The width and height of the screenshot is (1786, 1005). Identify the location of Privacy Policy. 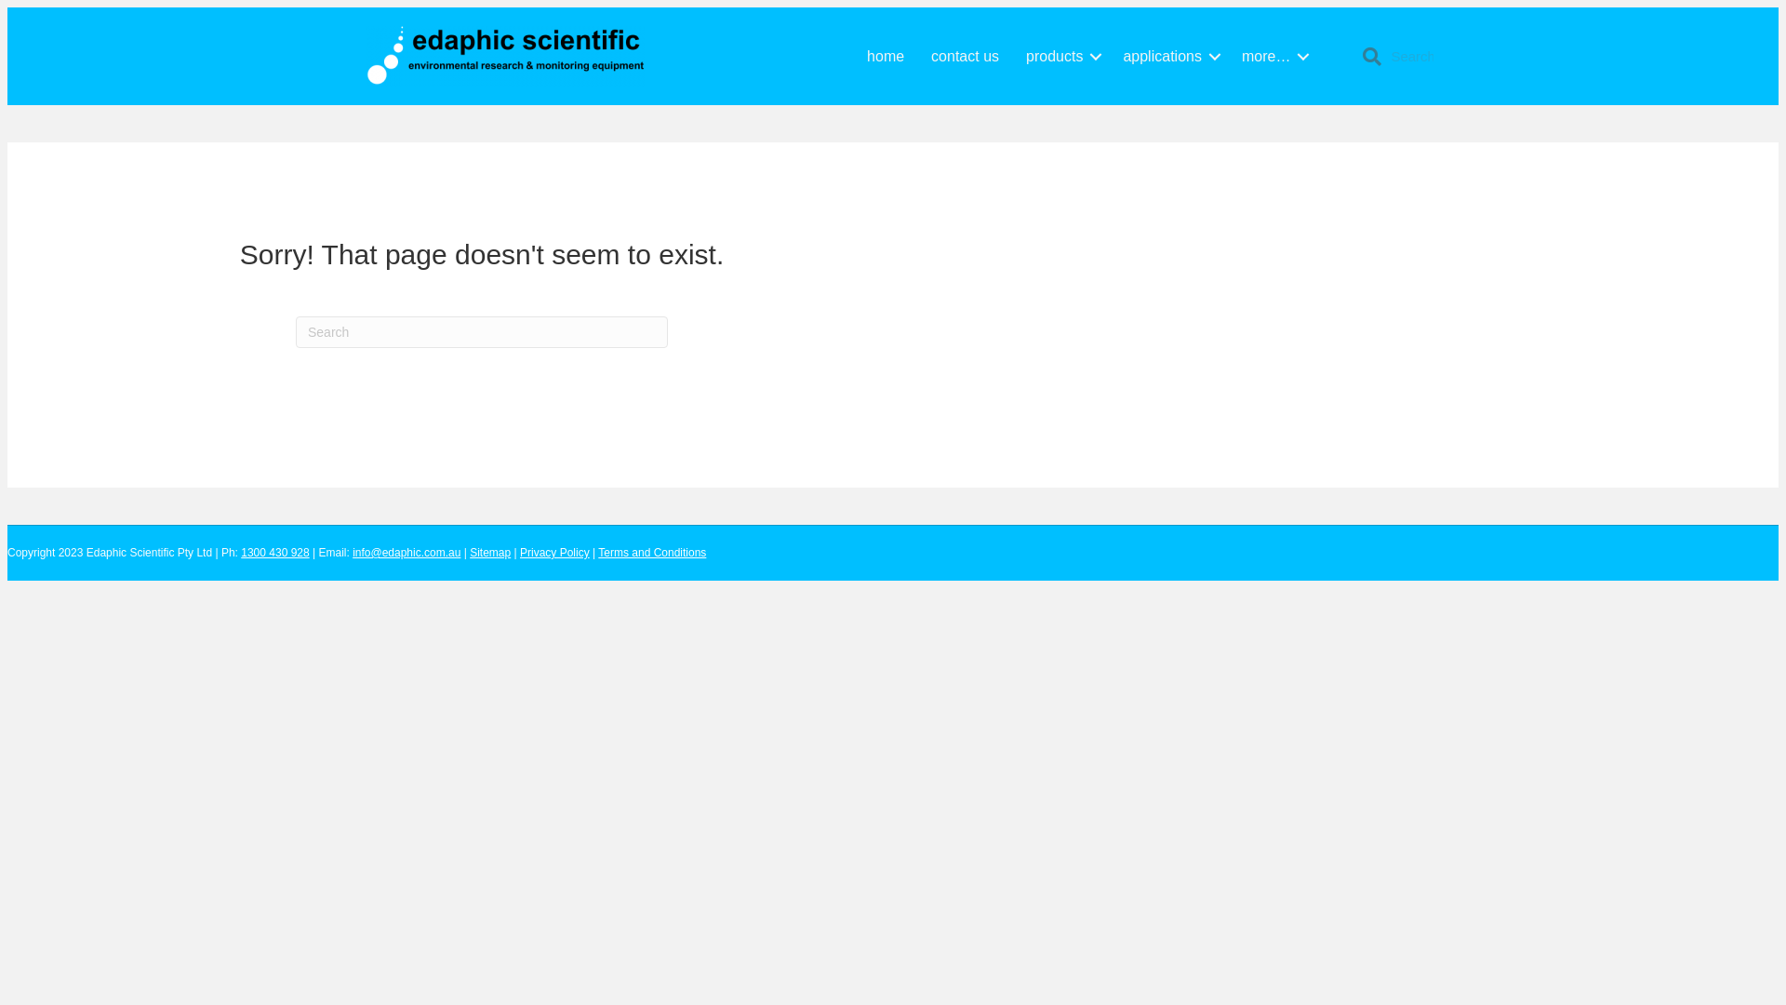
(554, 553).